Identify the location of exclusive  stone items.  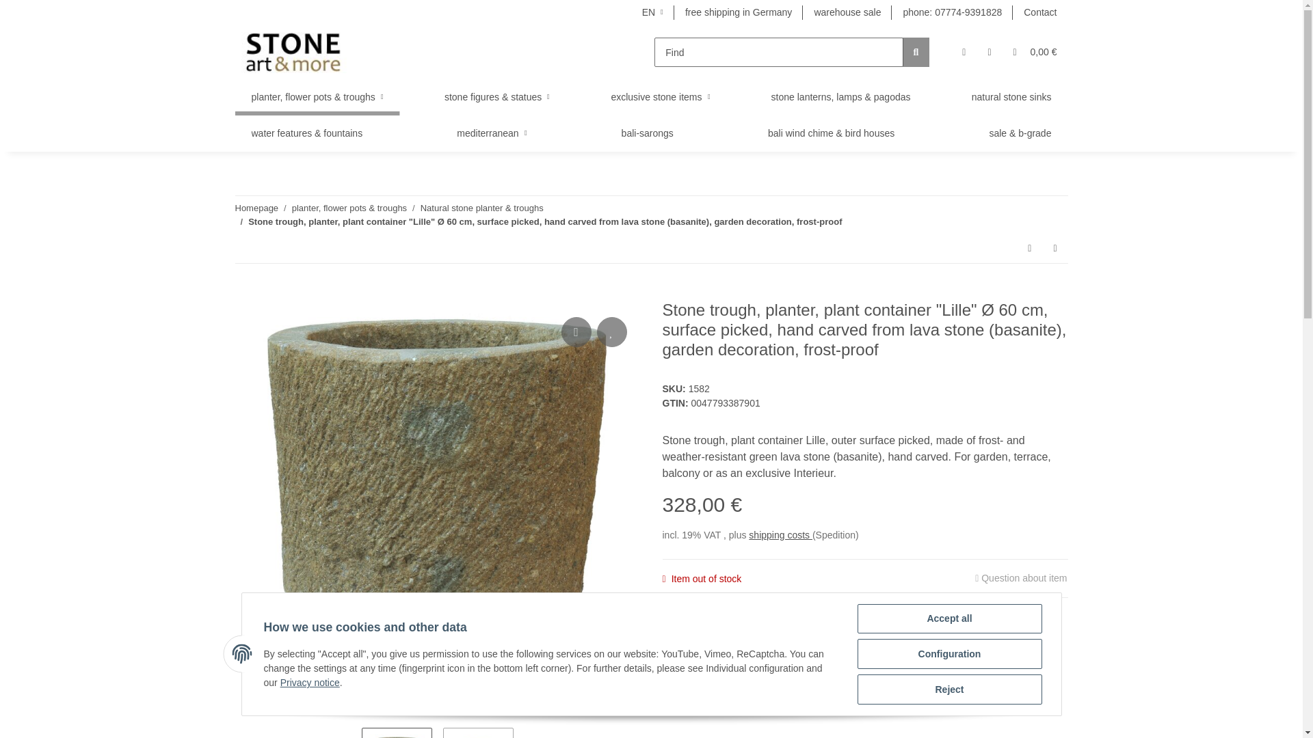
(660, 97).